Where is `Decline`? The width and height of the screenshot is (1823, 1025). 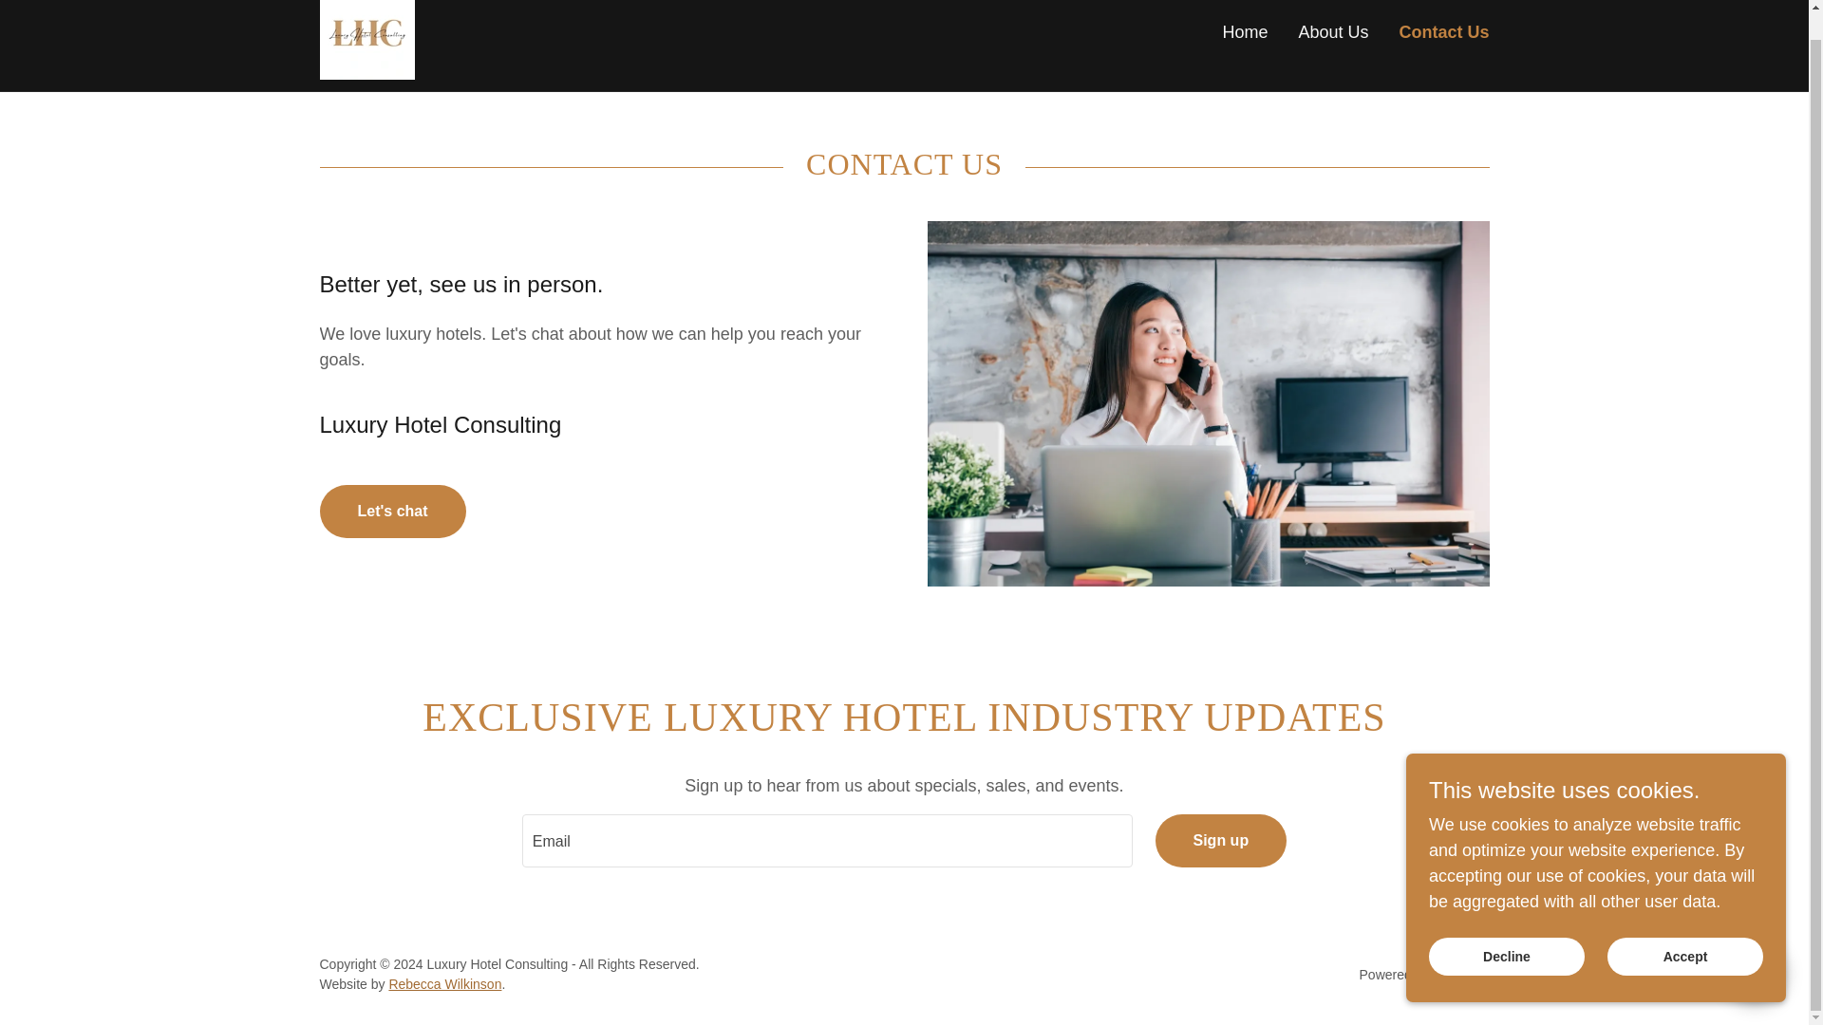
Decline is located at coordinates (1506, 930).